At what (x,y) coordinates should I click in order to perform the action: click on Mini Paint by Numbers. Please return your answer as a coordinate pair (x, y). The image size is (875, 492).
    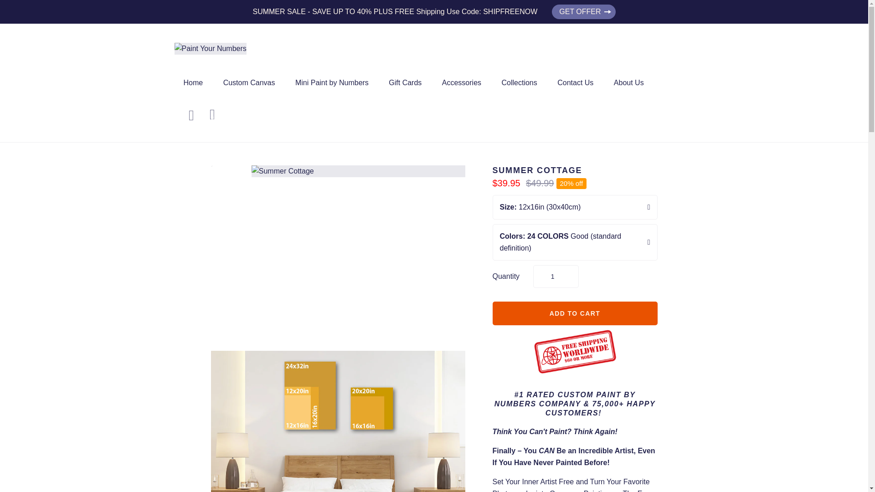
    Looking at the image, I should click on (332, 82).